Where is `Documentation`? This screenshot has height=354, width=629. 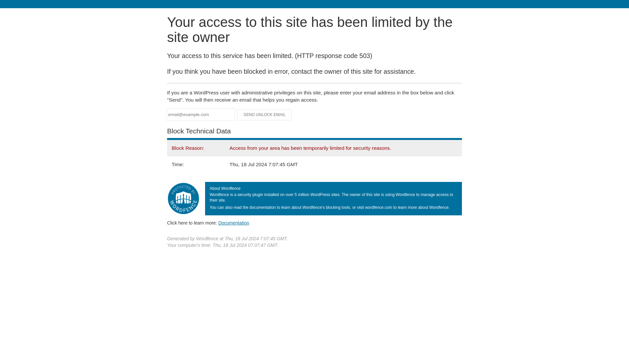 Documentation is located at coordinates (234, 223).